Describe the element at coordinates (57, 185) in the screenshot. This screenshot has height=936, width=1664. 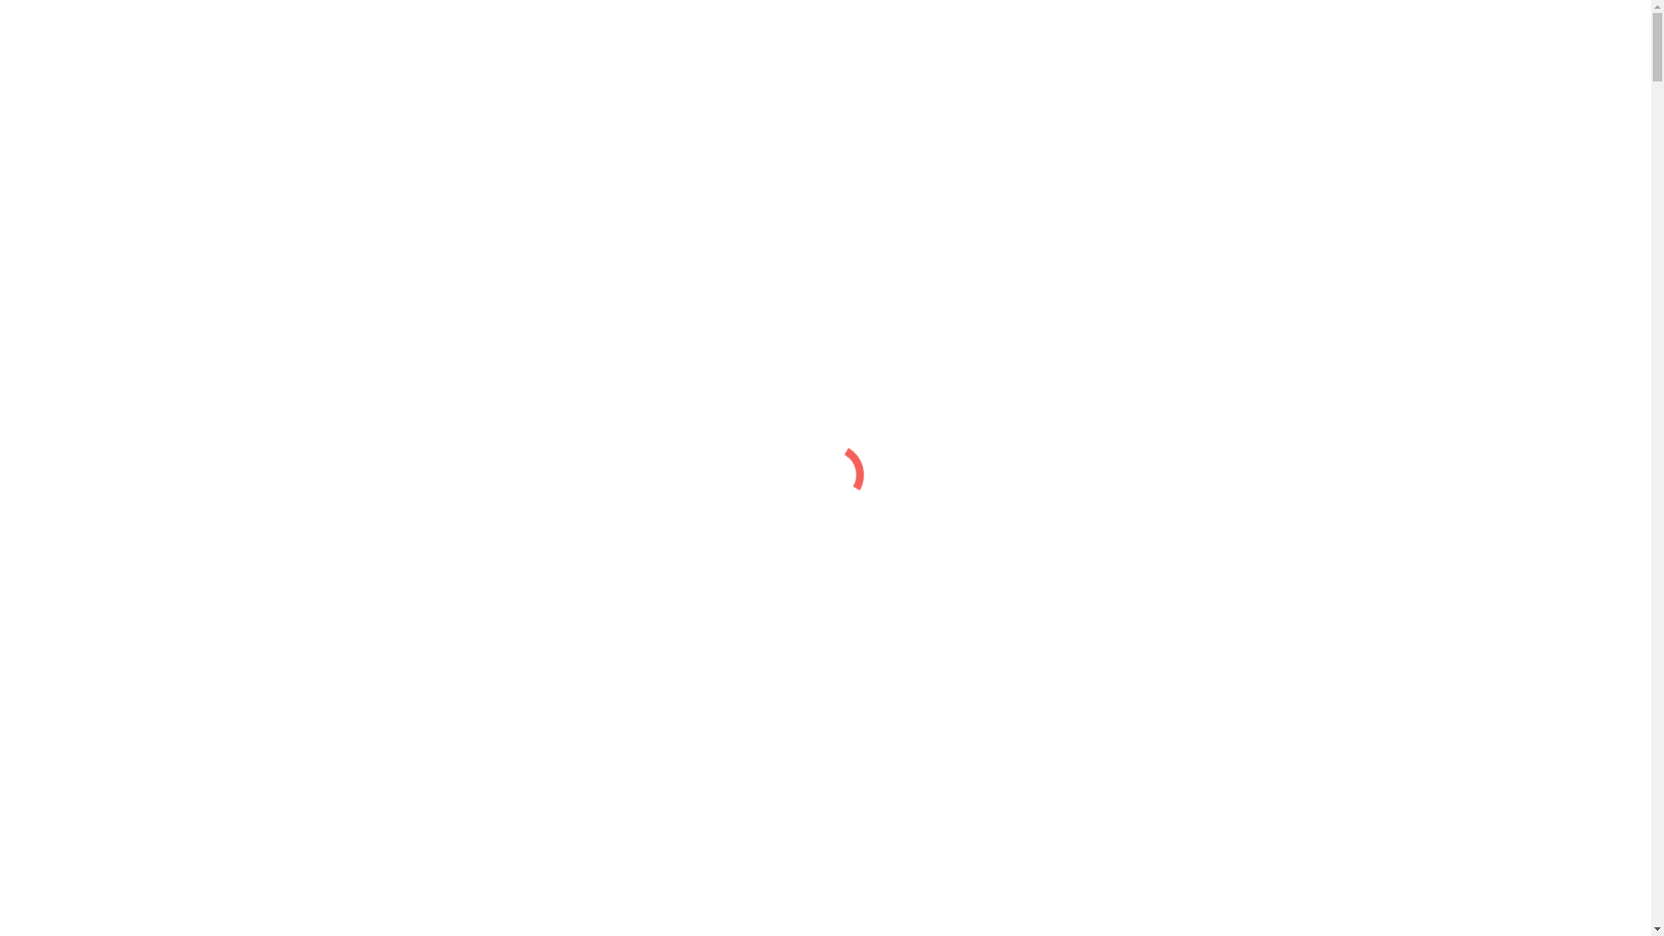
I see `Team` at that location.